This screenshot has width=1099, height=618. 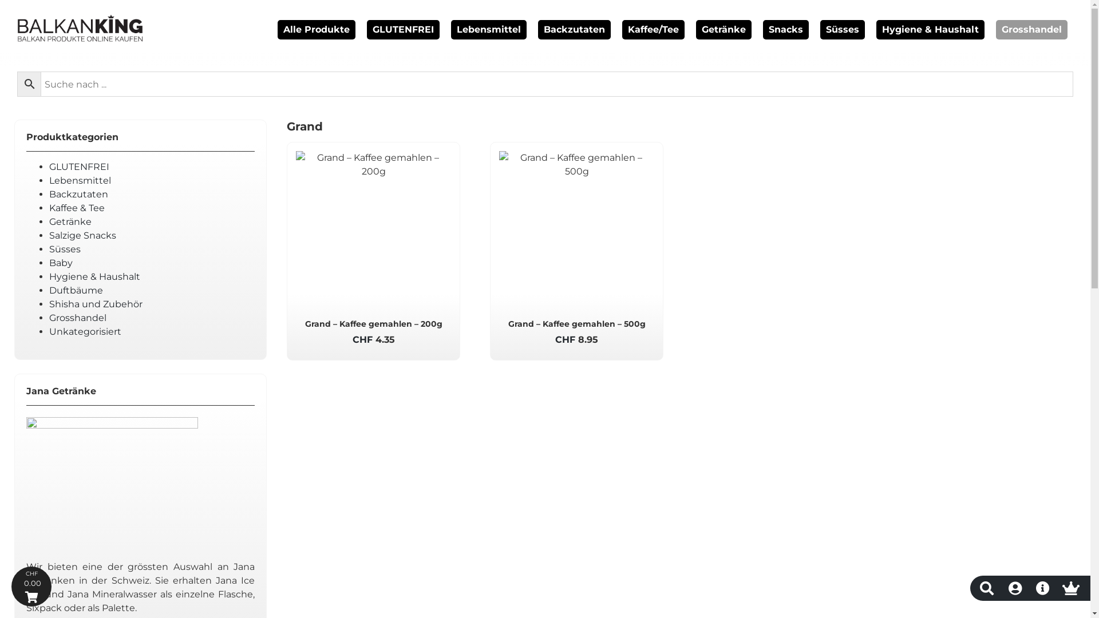 I want to click on Backzutaten, so click(x=79, y=195).